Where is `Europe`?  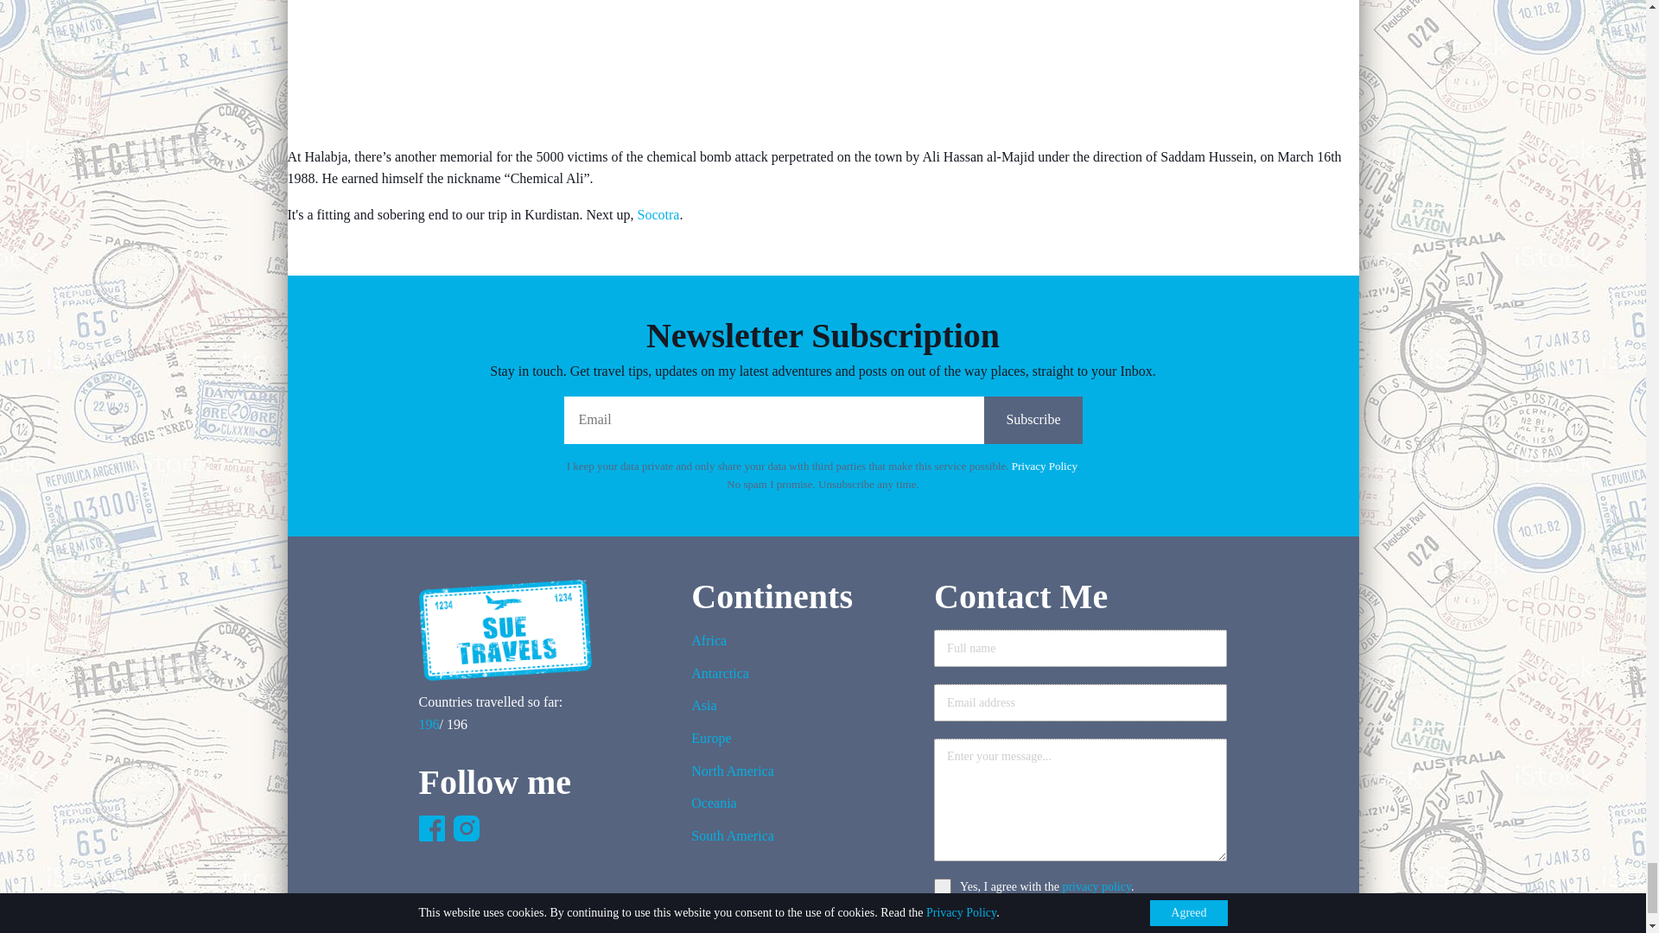 Europe is located at coordinates (733, 744).